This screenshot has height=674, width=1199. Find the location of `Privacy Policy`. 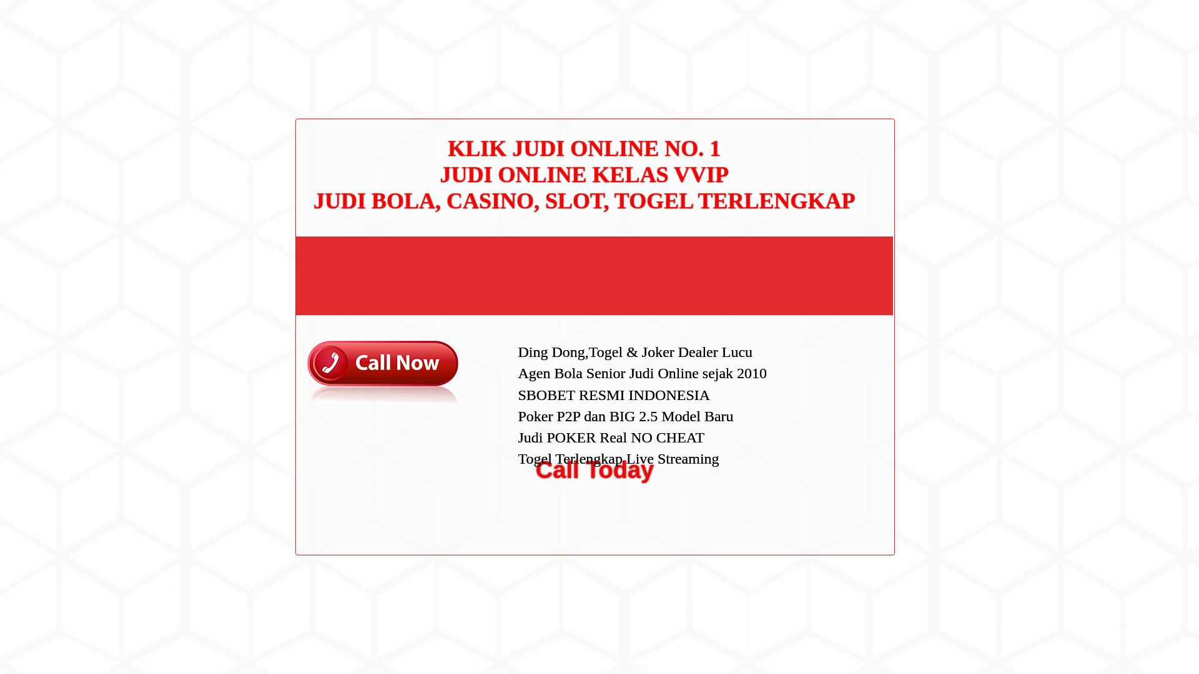

Privacy Policy is located at coordinates (823, 252).